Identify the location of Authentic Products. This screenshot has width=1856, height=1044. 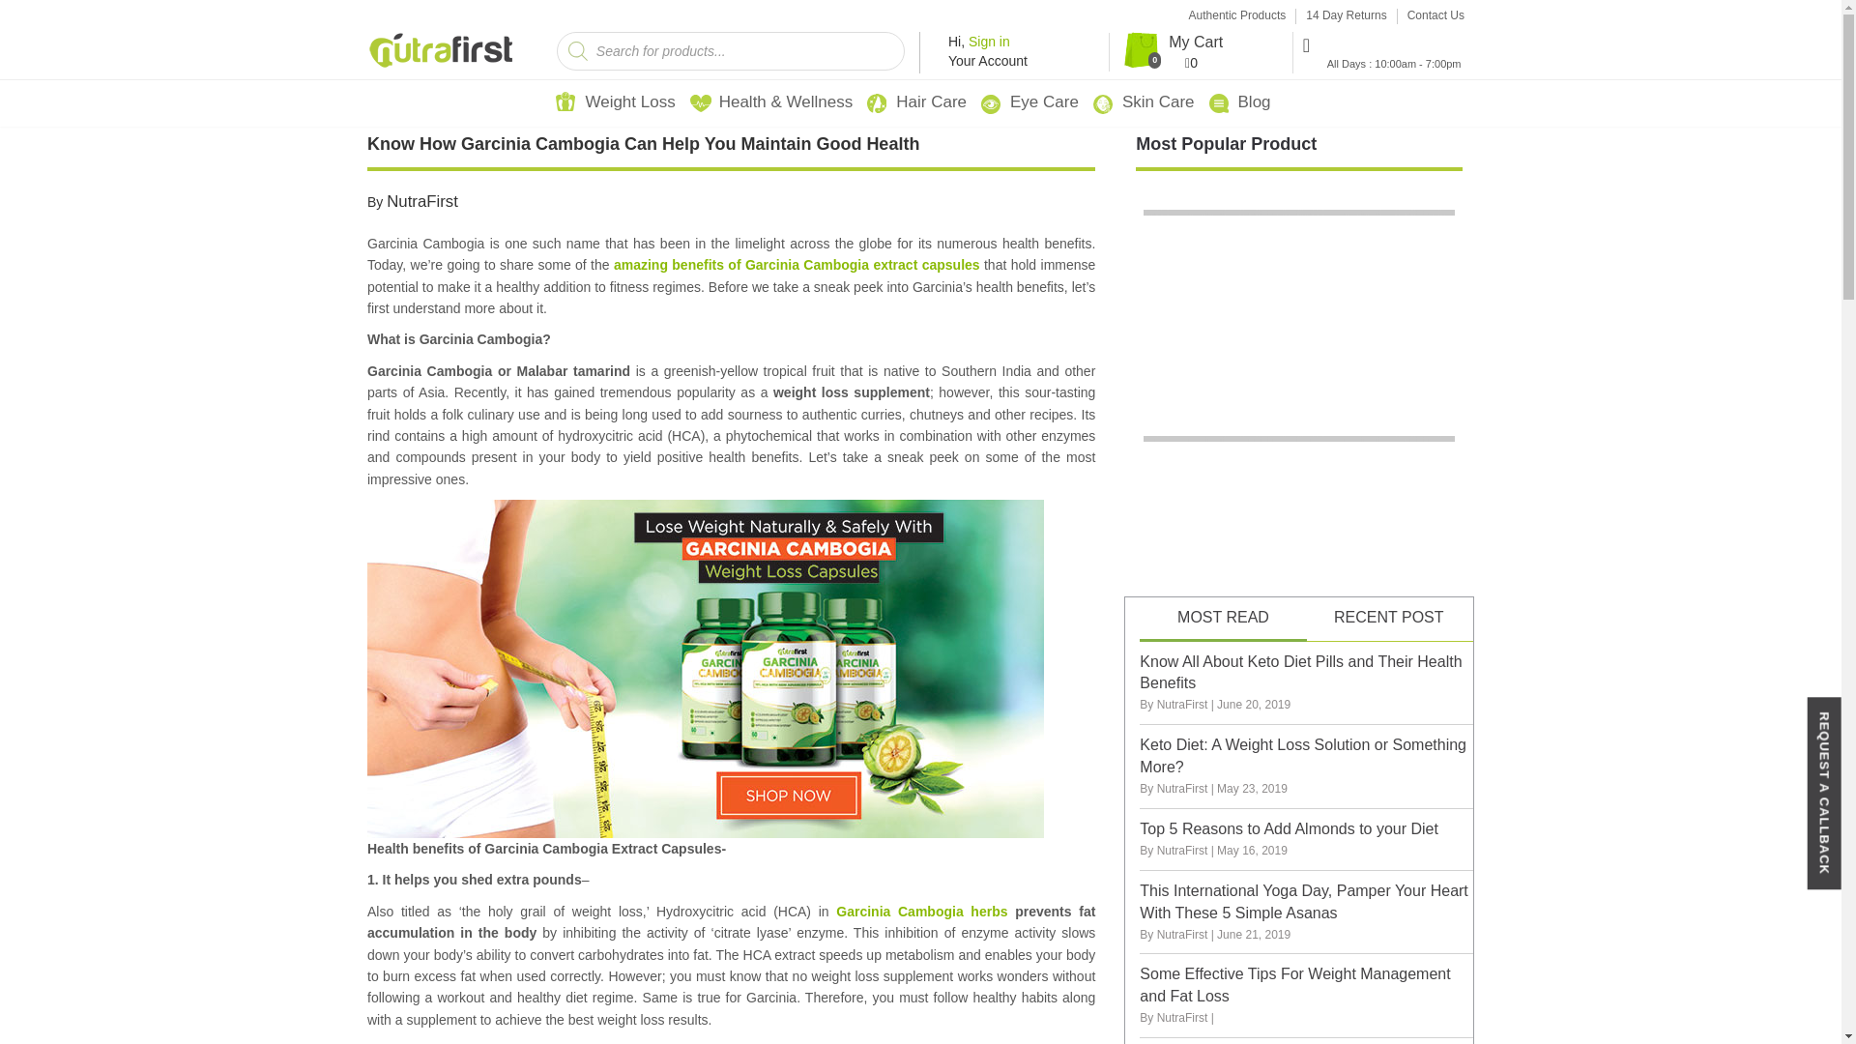
(1237, 15).